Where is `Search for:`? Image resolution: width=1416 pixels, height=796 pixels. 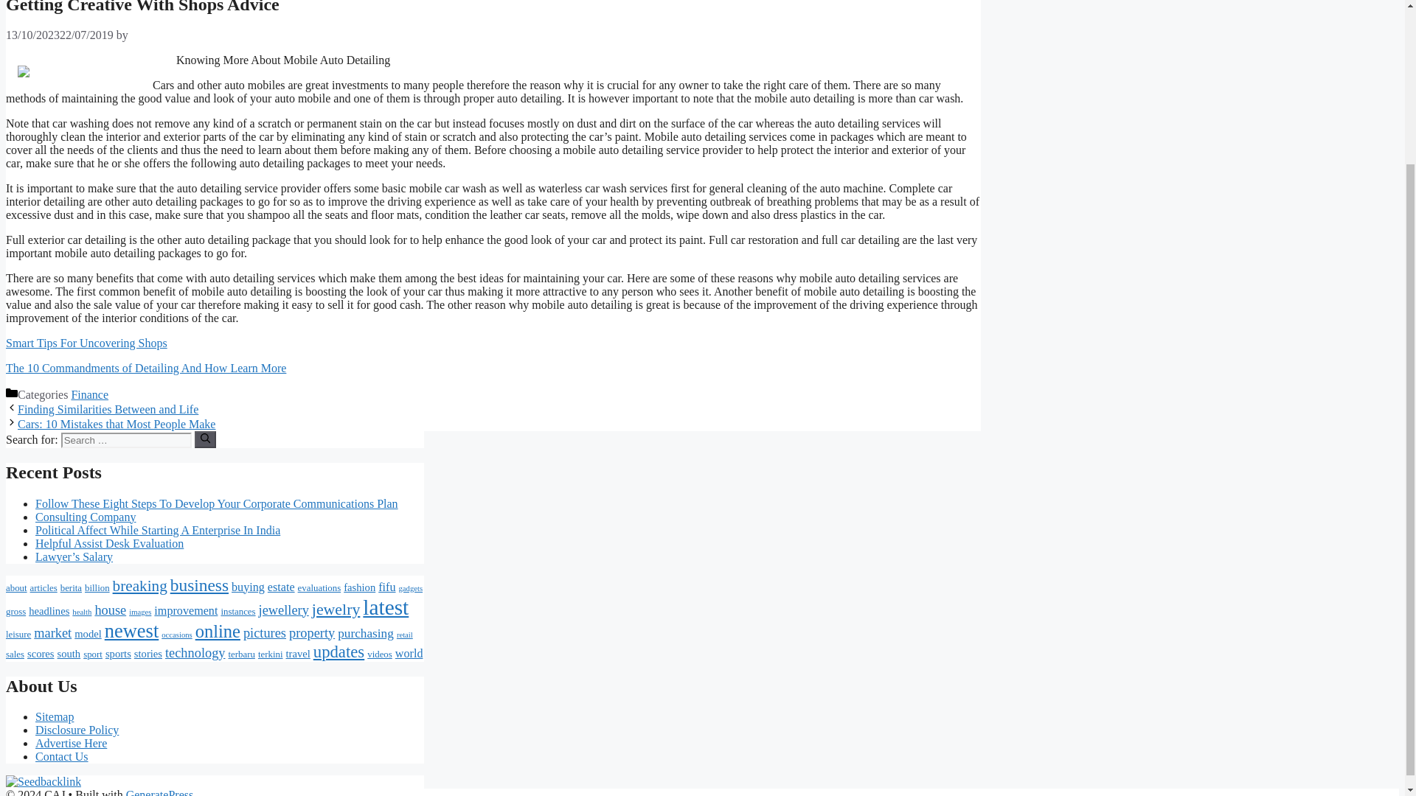
Search for: is located at coordinates (125, 441).